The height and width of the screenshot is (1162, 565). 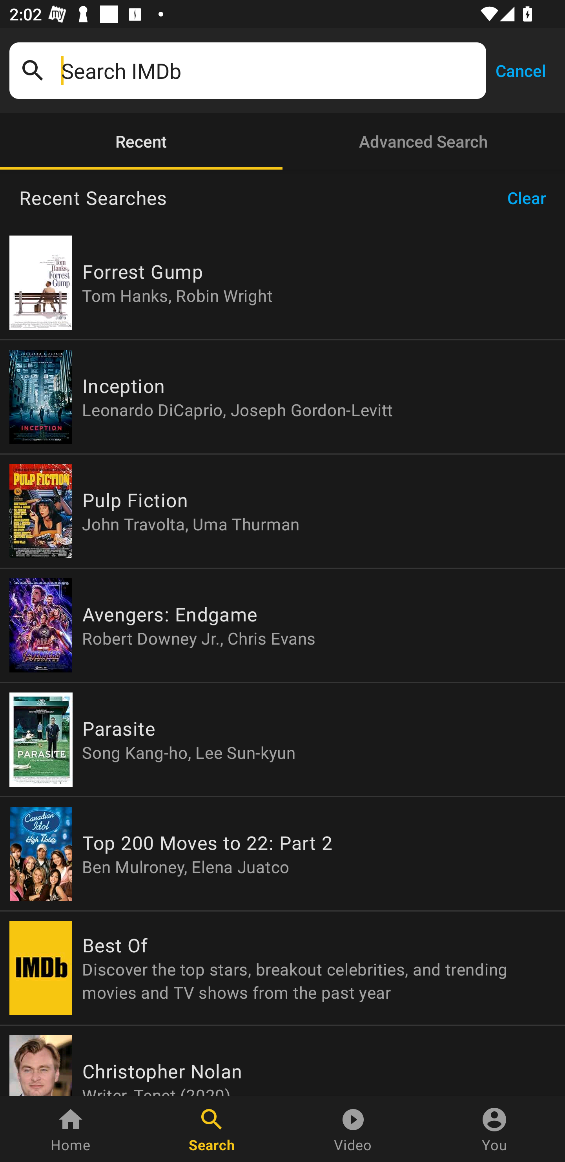 What do you see at coordinates (282, 283) in the screenshot?
I see `Forrest Gump Tom Hanks, Robin Wright` at bounding box center [282, 283].